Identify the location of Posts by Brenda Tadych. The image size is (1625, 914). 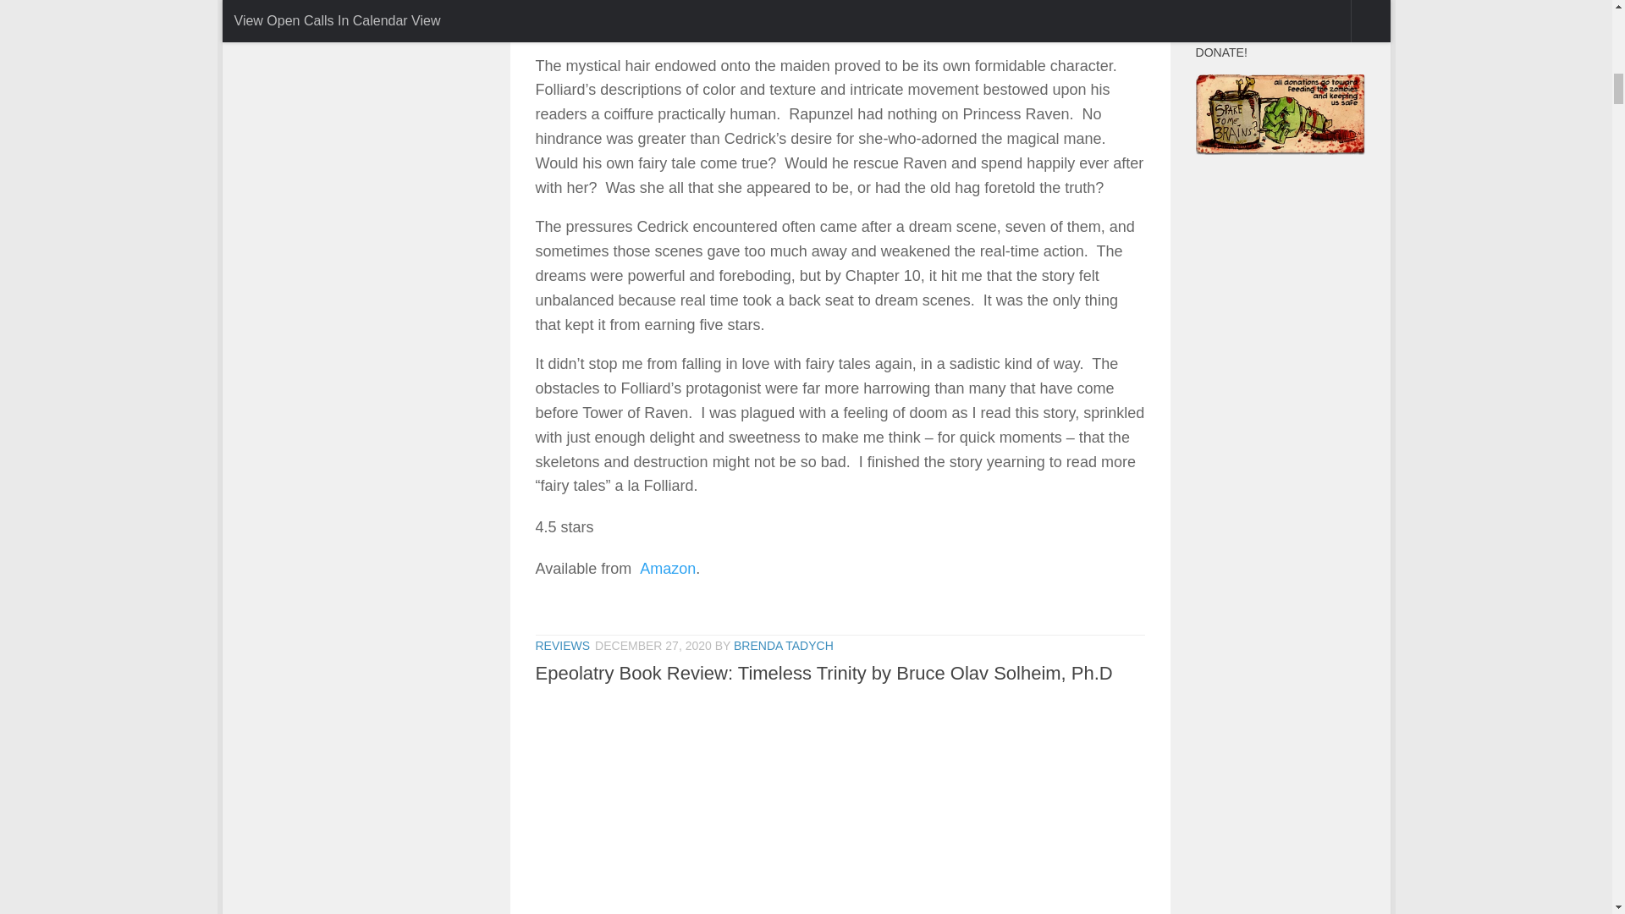
(784, 645).